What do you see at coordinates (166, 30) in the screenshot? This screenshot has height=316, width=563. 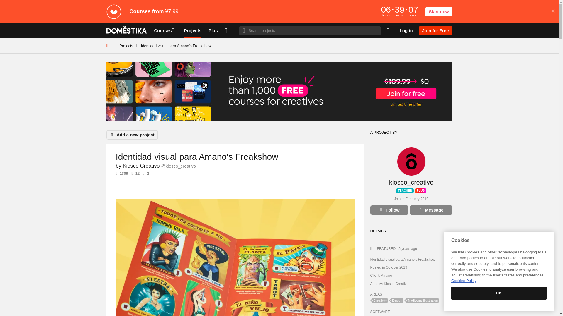 I see `Courses` at bounding box center [166, 30].